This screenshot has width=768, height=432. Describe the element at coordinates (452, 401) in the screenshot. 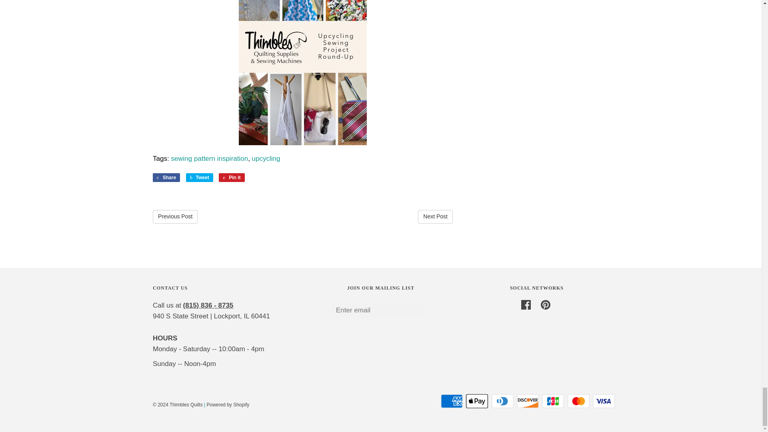

I see `American Express` at that location.